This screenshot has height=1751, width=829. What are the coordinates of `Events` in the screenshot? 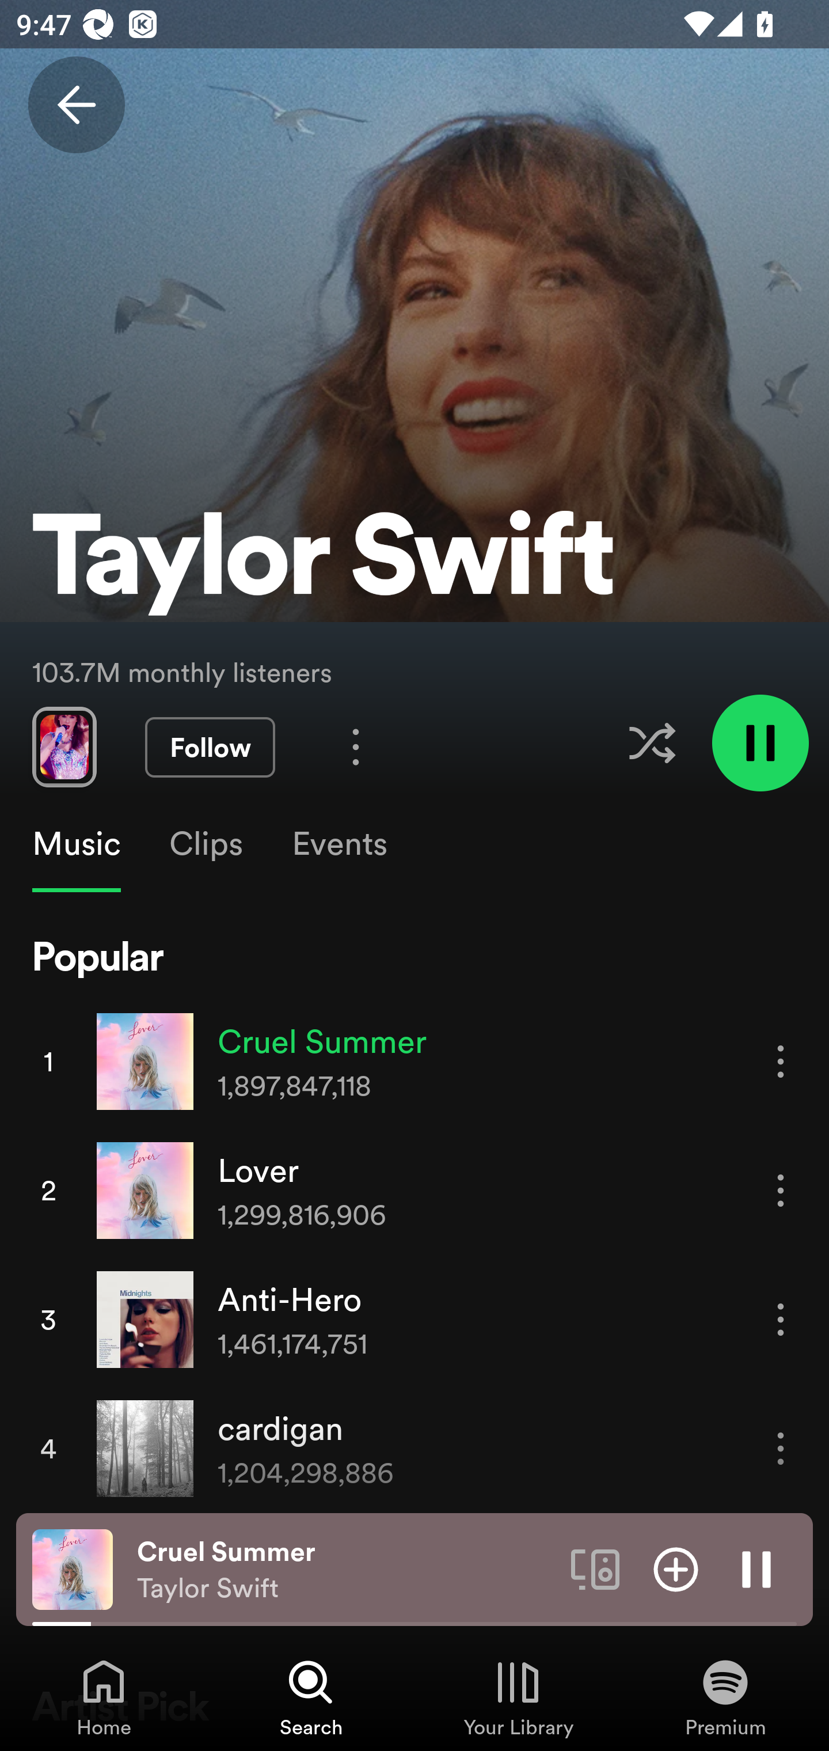 It's located at (339, 844).